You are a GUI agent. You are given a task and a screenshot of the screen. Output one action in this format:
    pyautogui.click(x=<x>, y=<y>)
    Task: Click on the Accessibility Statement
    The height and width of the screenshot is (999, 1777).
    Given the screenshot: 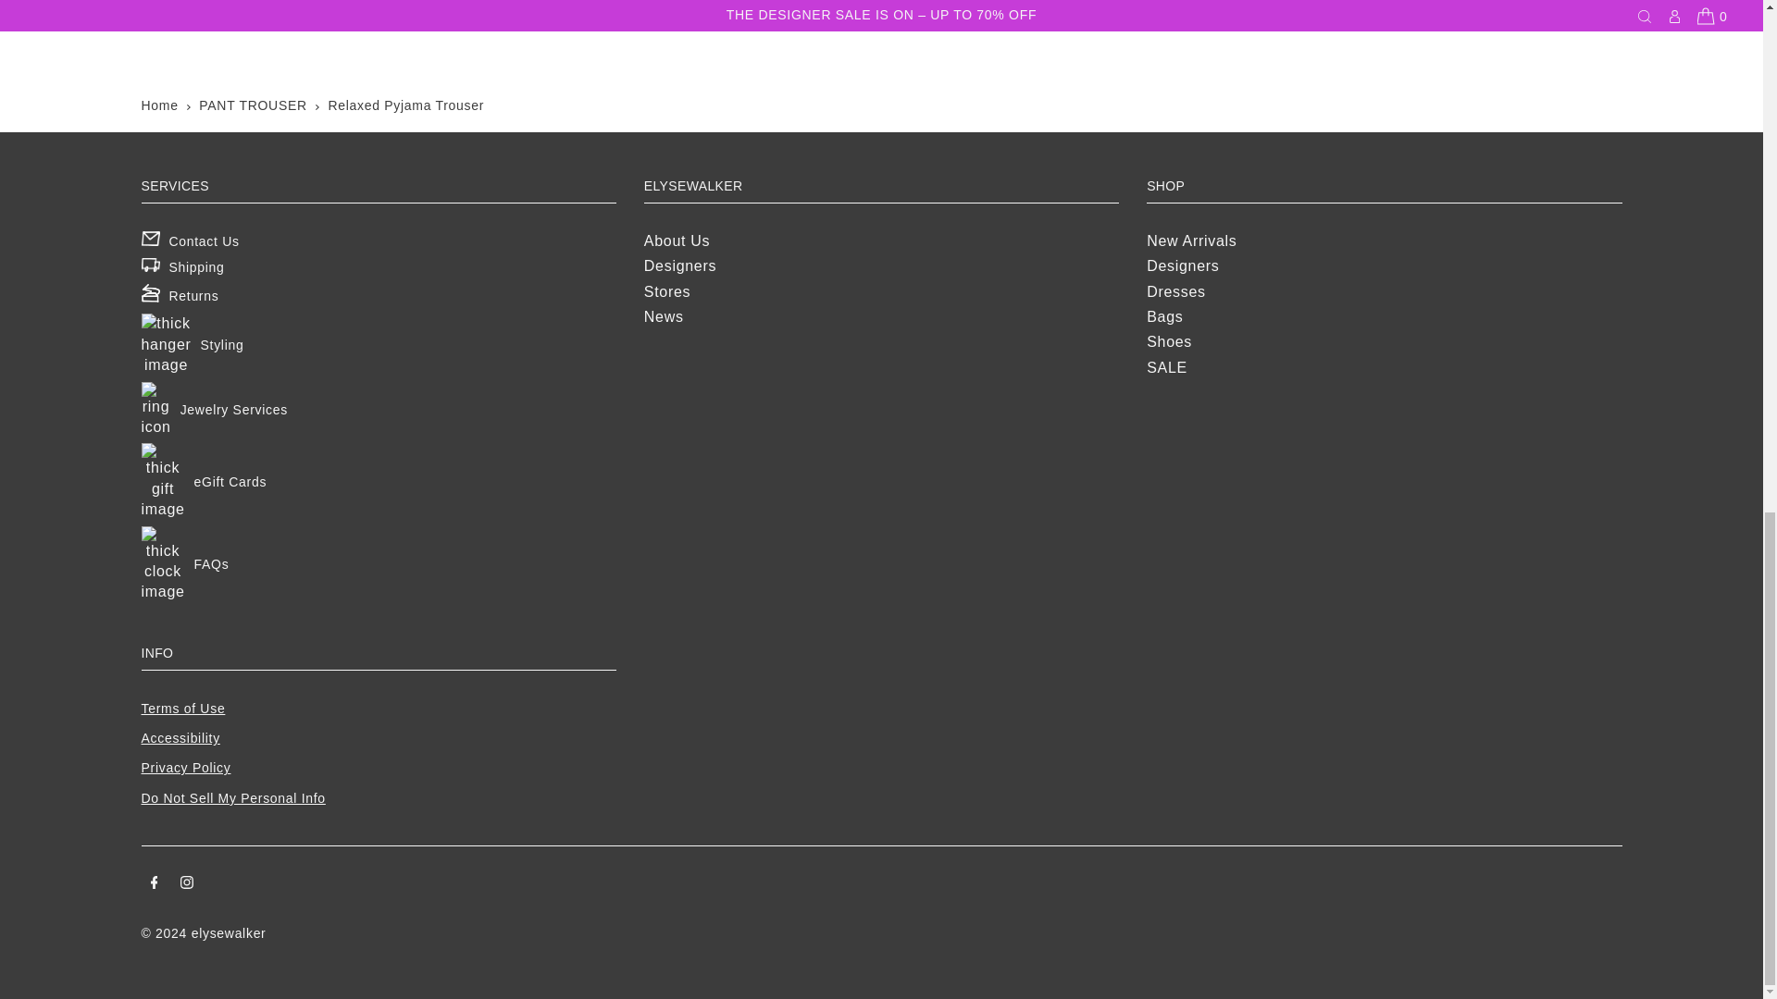 What is the action you would take?
    pyautogui.click(x=180, y=737)
    